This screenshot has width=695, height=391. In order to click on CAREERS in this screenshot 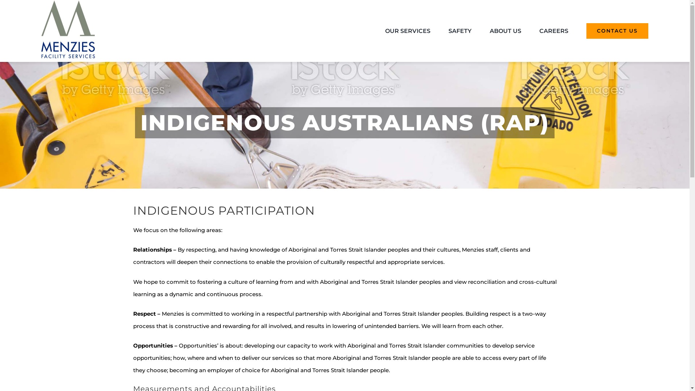, I will do `click(554, 31)`.